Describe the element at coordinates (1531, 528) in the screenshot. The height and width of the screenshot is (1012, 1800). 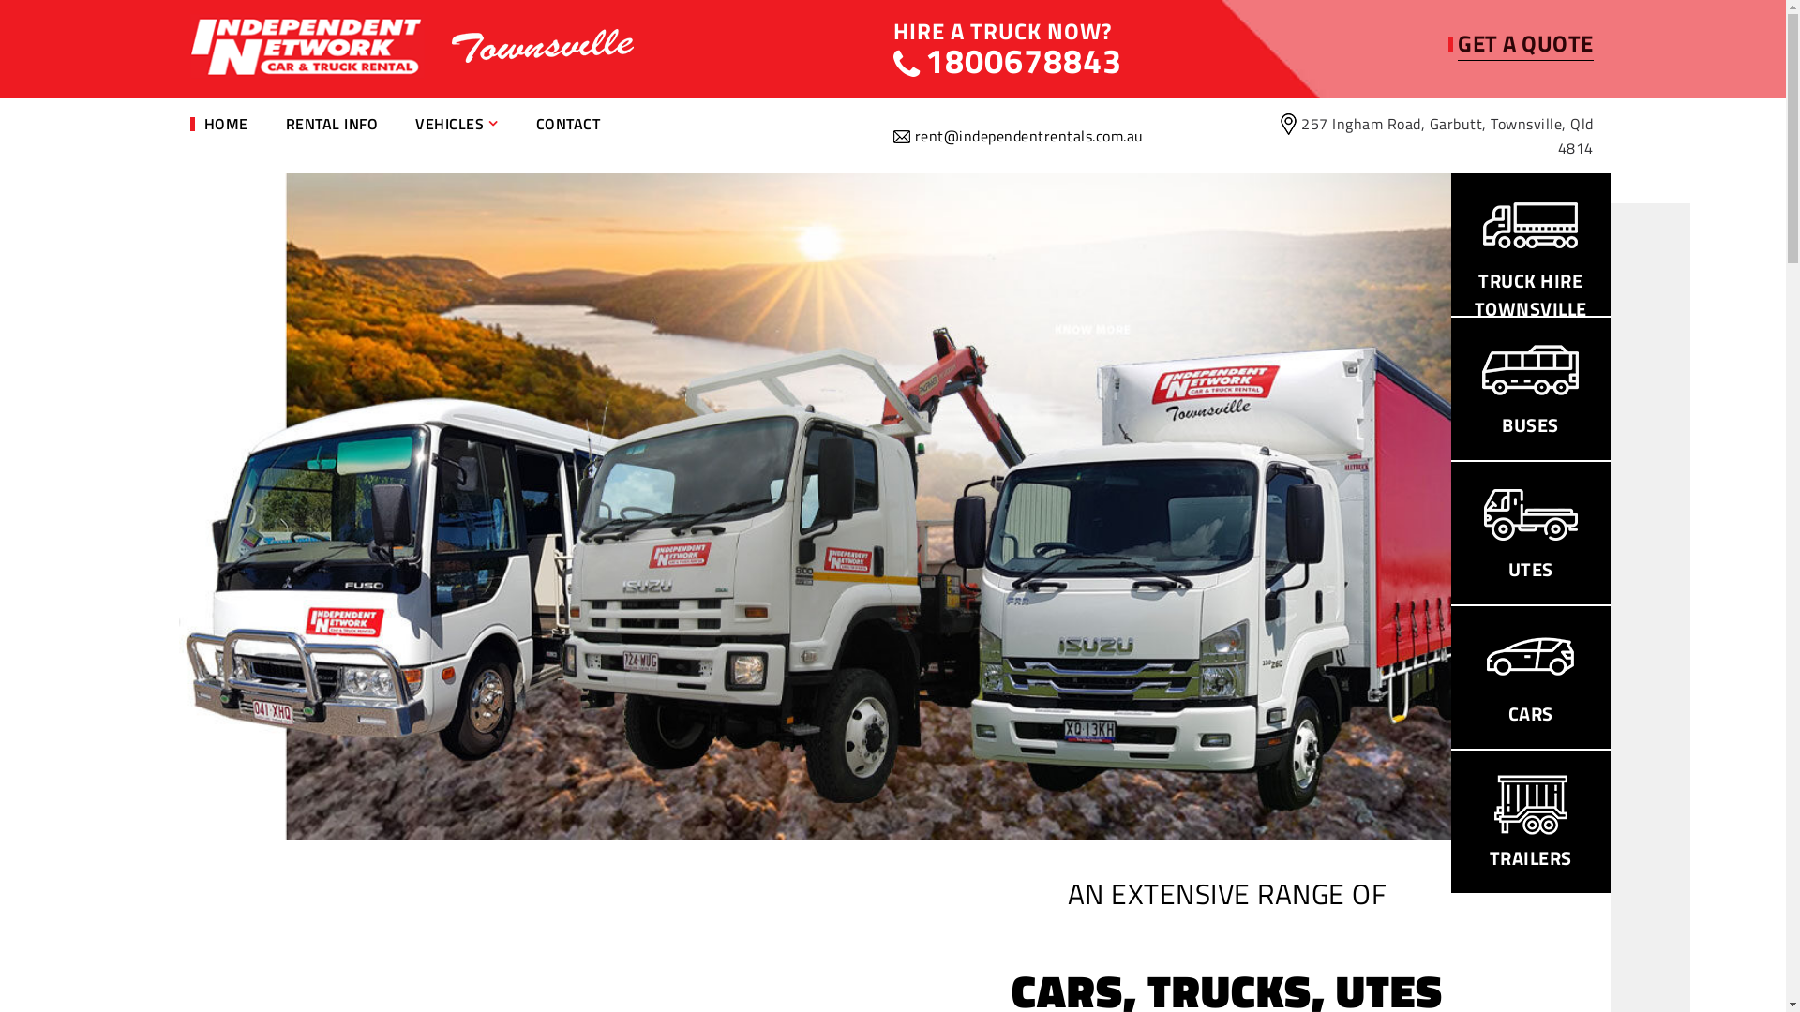
I see `UTES` at that location.